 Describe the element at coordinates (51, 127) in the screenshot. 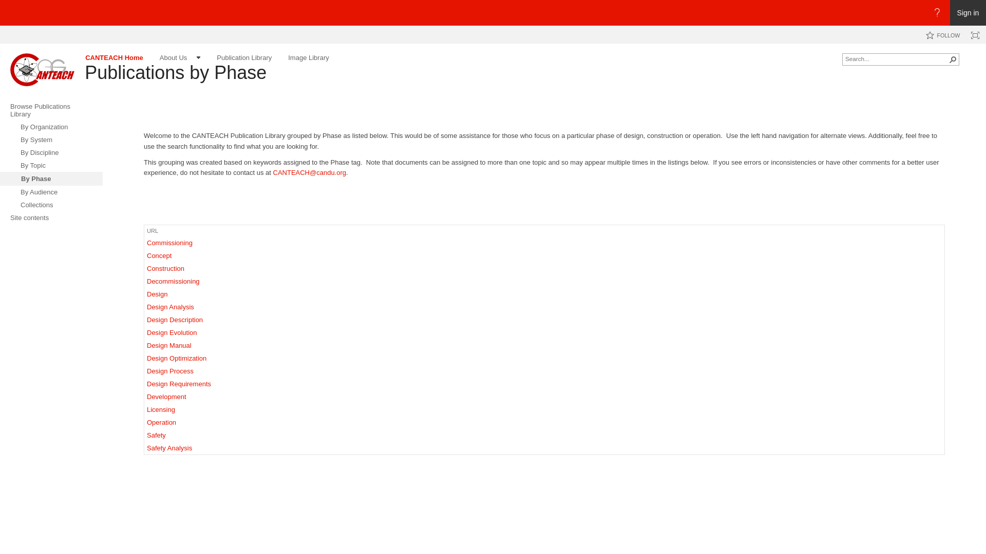

I see `By Organization` at that location.